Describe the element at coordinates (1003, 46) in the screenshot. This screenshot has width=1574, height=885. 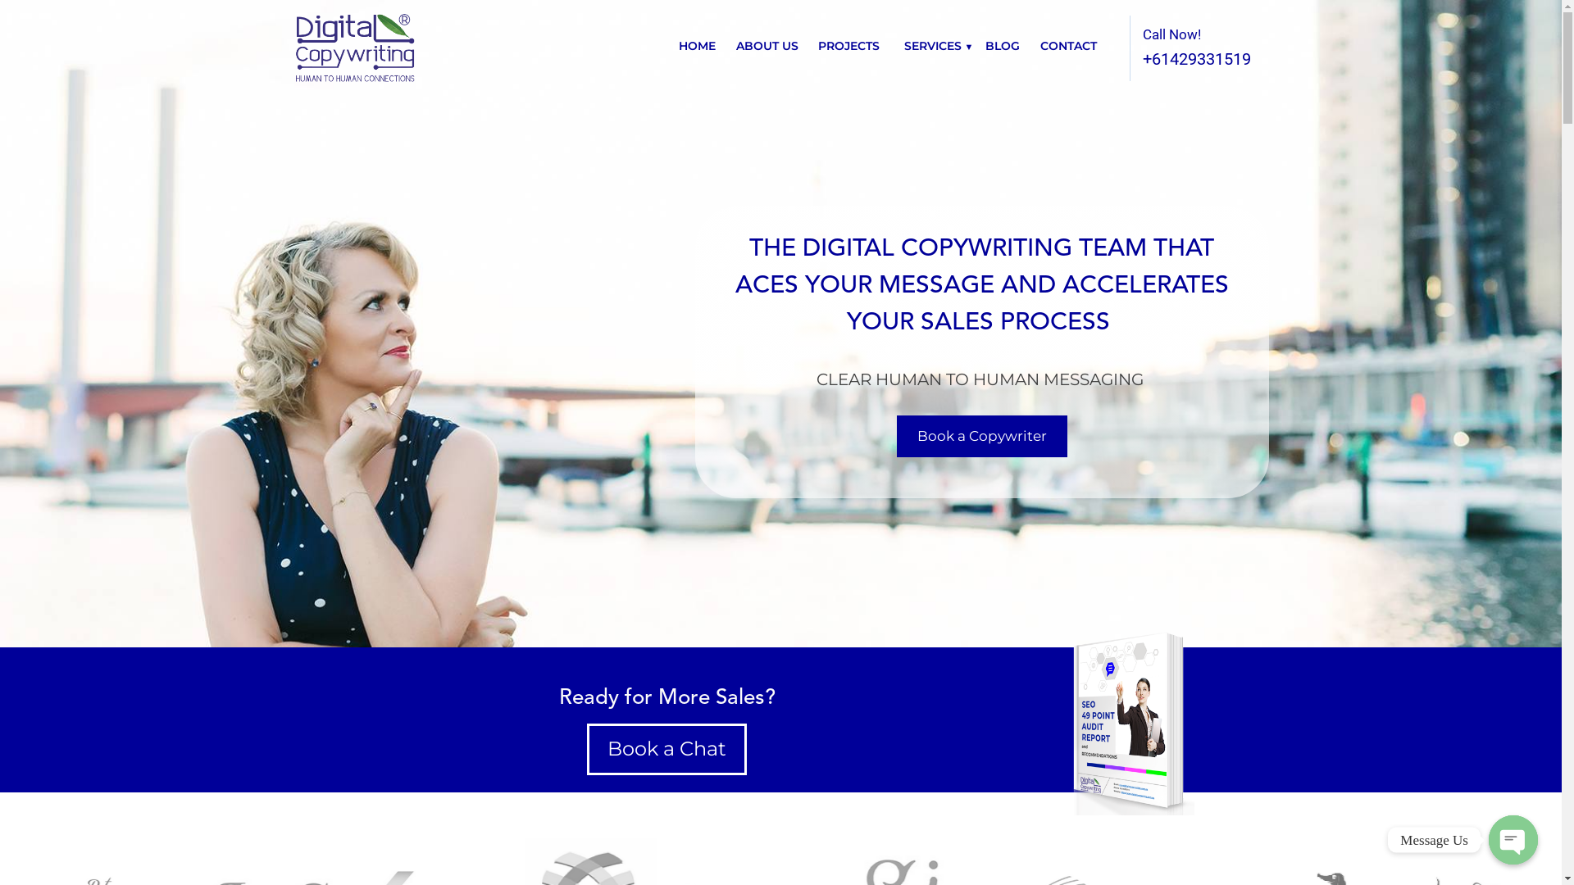
I see `BLOG` at that location.